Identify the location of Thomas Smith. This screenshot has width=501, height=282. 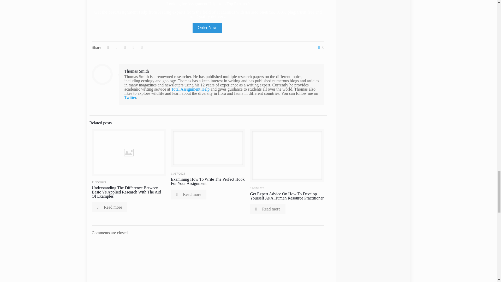
(136, 71).